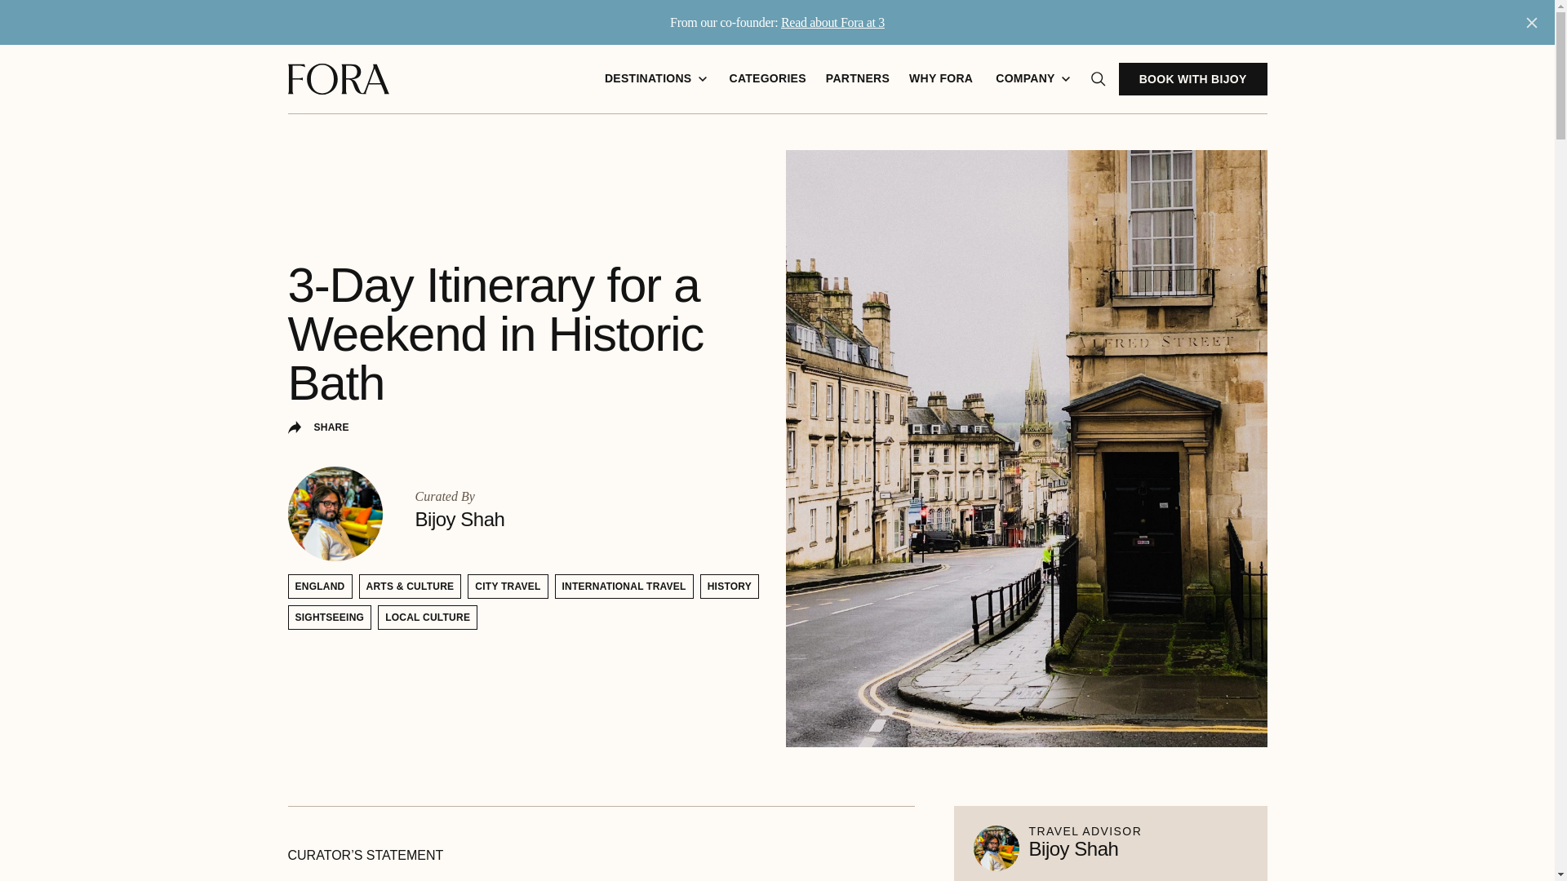 The width and height of the screenshot is (1567, 881). Describe the element at coordinates (1032, 79) in the screenshot. I see `COMPANY` at that location.